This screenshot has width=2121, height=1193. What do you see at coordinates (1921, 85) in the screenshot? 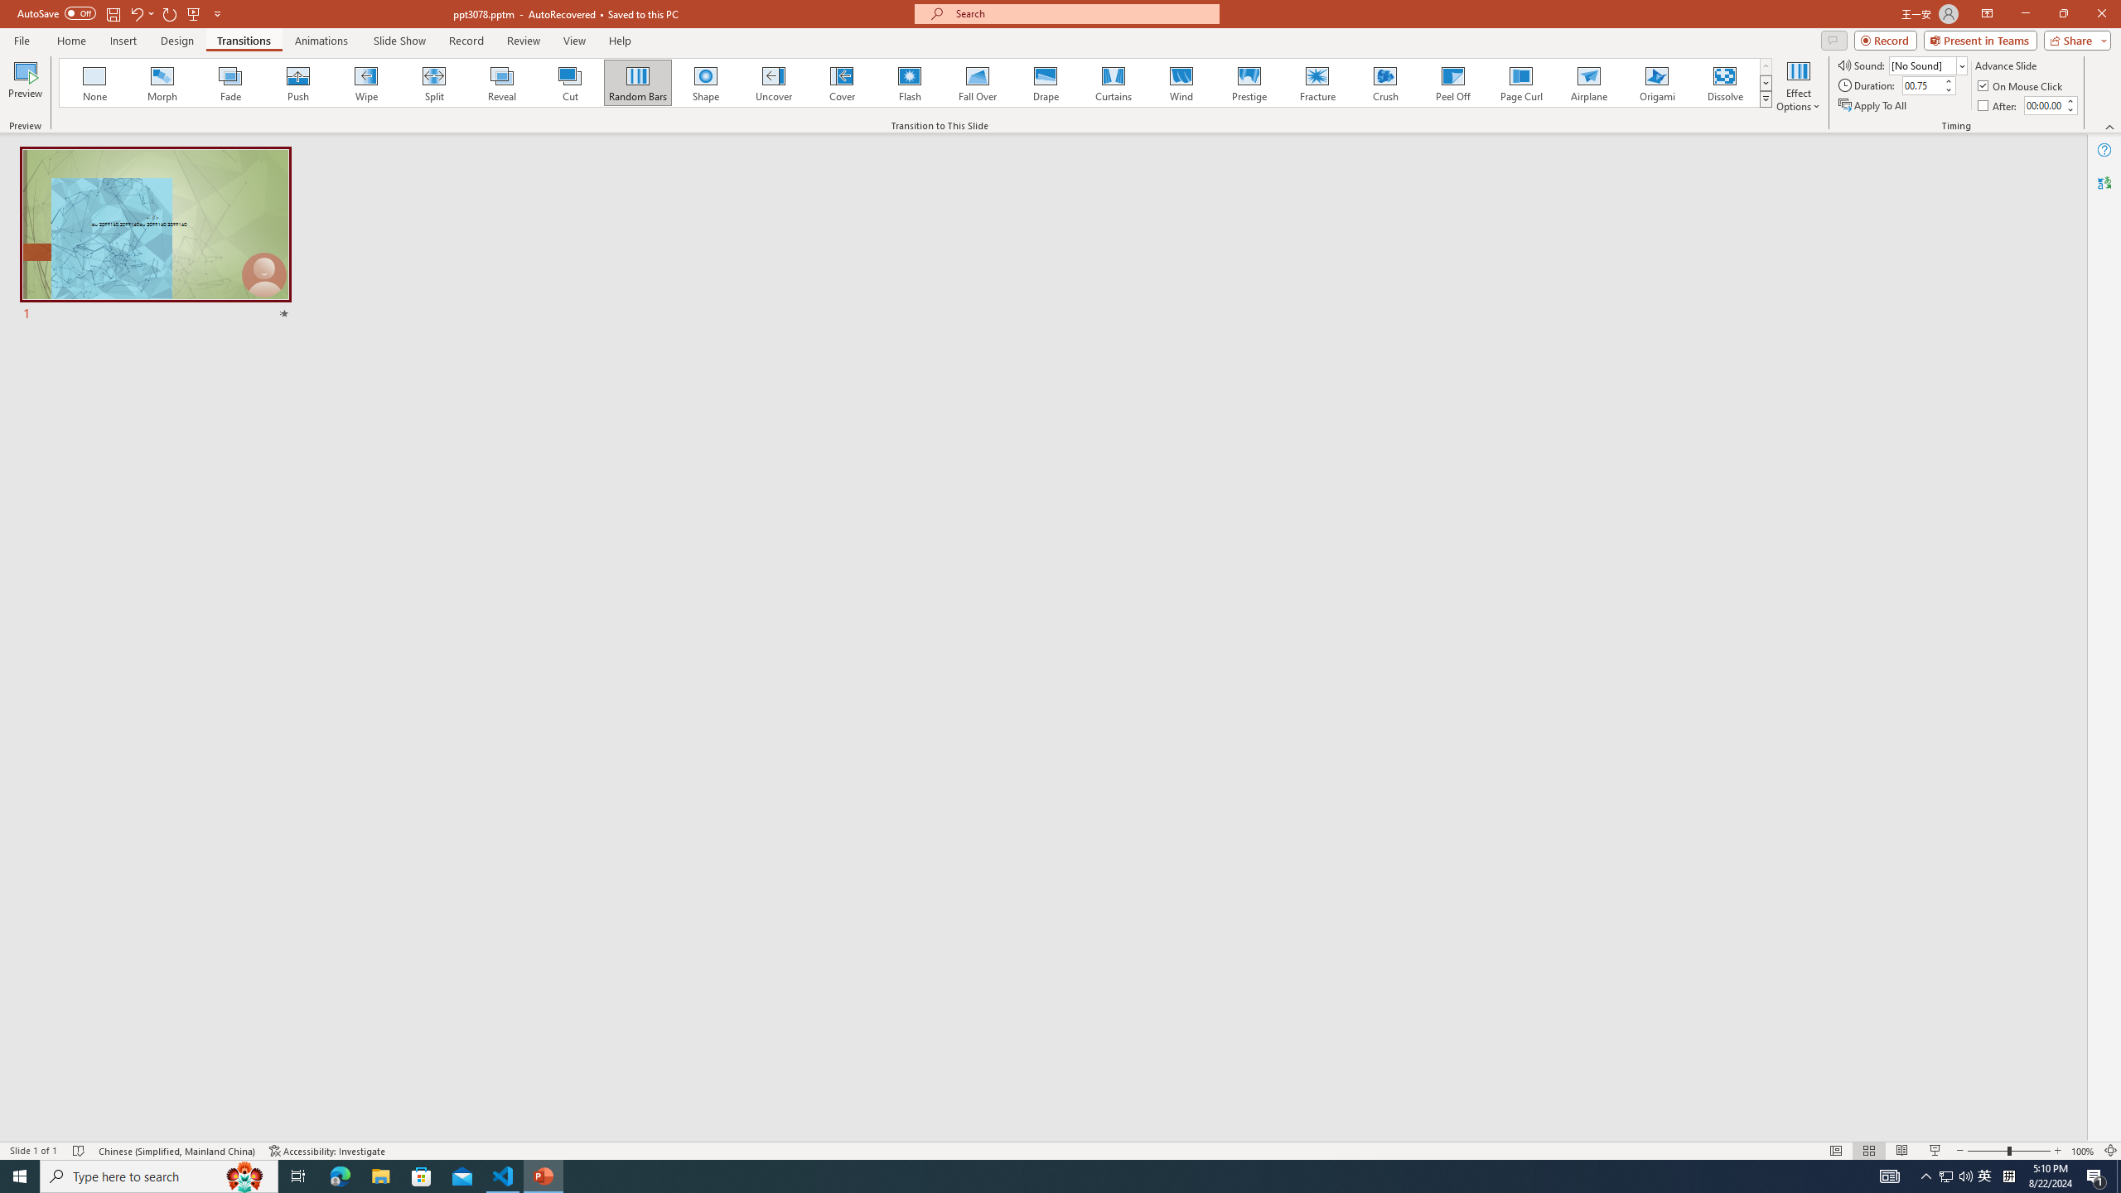
I see `Duration` at bounding box center [1921, 85].